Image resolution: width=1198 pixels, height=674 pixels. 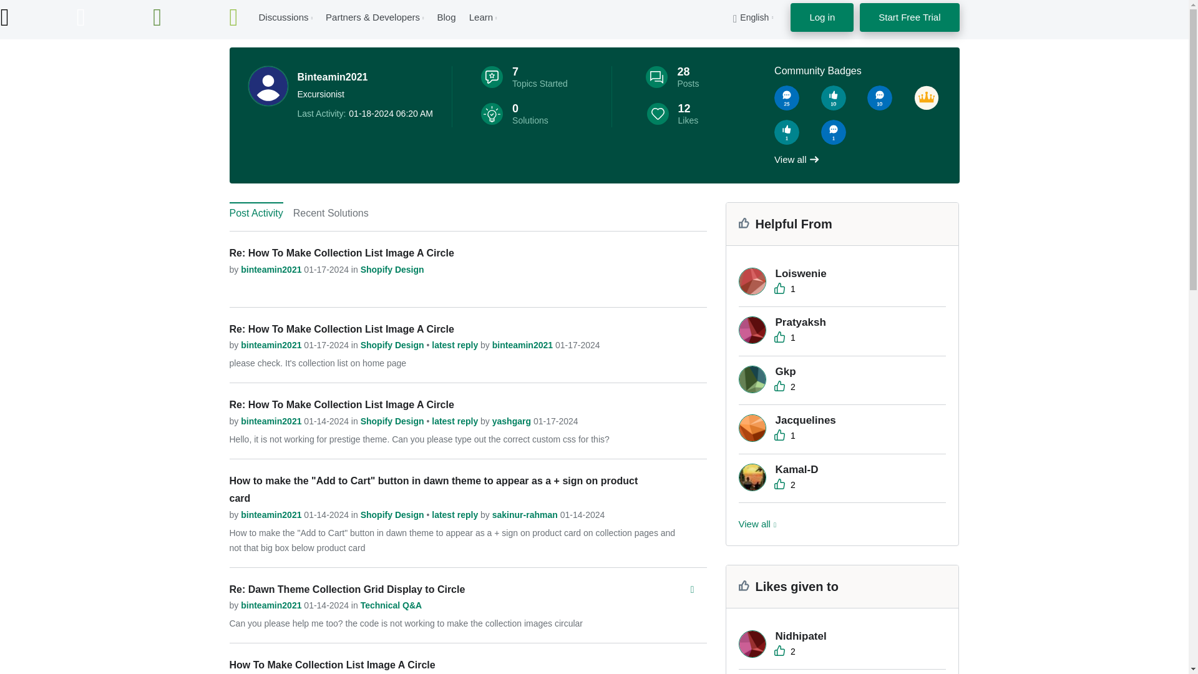 I want to click on 1st Like, so click(x=786, y=132).